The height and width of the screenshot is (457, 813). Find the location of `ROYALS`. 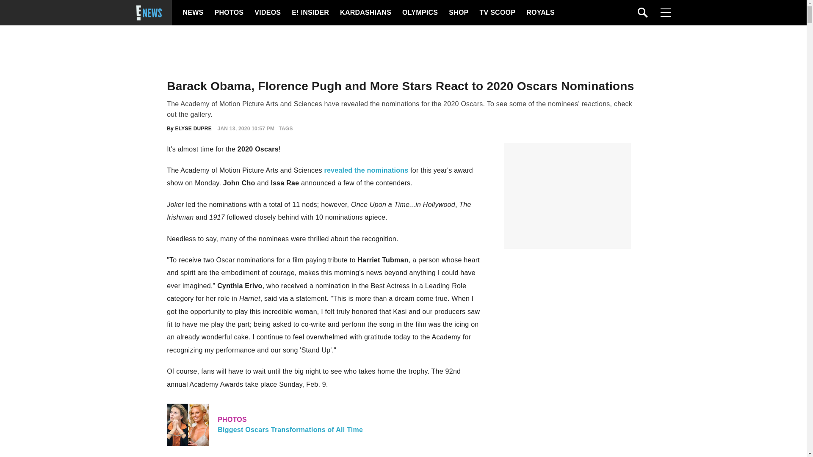

ROYALS is located at coordinates (539, 13).